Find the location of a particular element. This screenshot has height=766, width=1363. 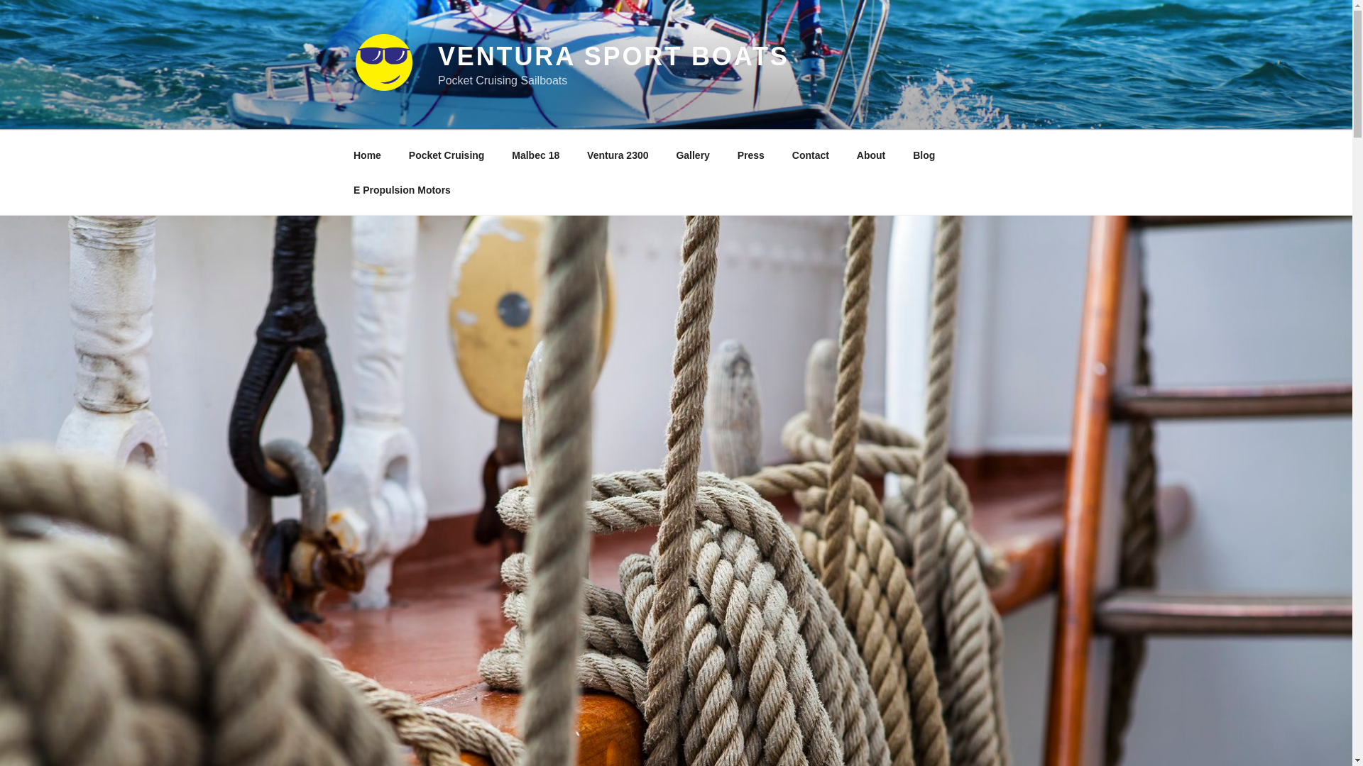

Malbec 18 is located at coordinates (536, 155).